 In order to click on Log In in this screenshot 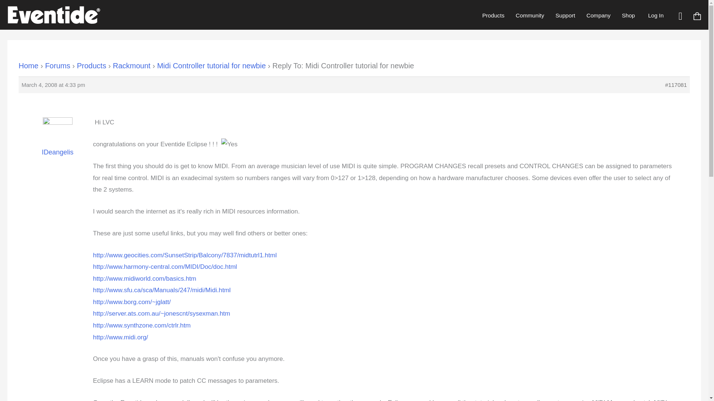, I will do `click(656, 15)`.